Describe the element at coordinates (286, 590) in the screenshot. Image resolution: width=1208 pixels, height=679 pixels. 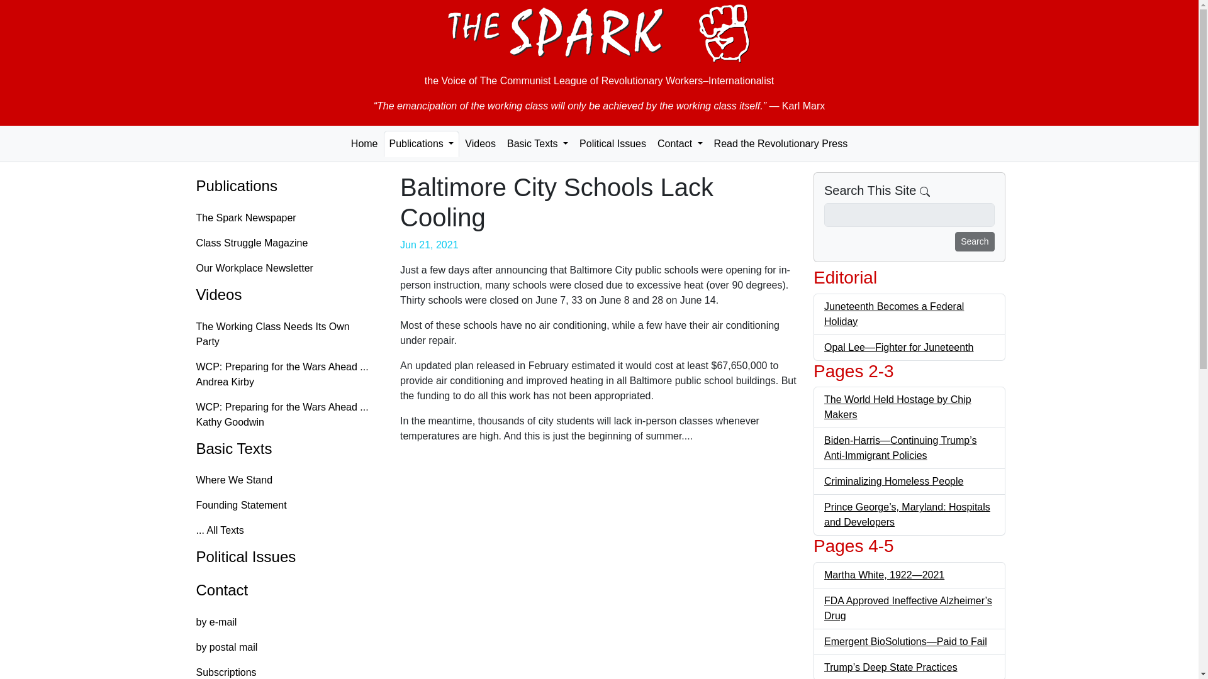
I see `Contact` at that location.